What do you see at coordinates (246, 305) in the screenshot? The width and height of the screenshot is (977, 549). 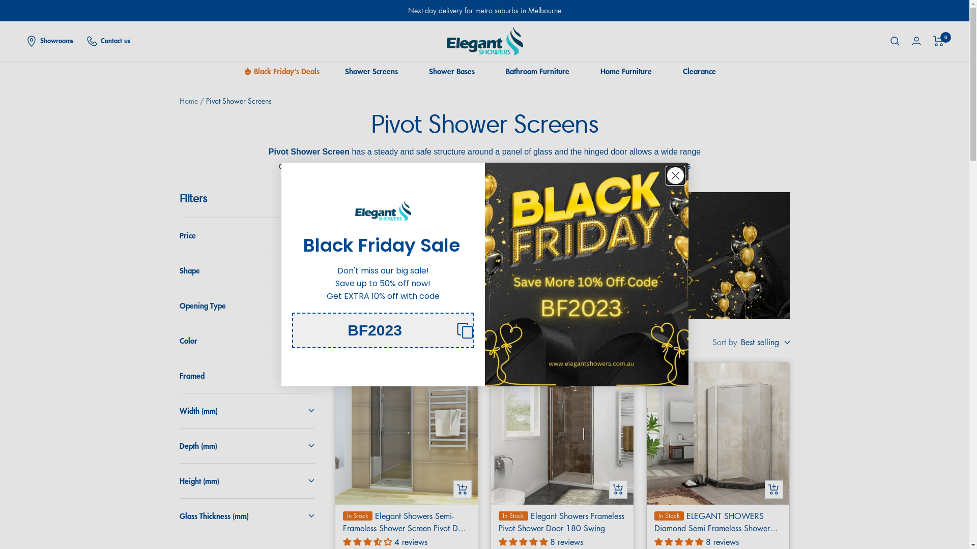 I see `Opening Type` at bounding box center [246, 305].